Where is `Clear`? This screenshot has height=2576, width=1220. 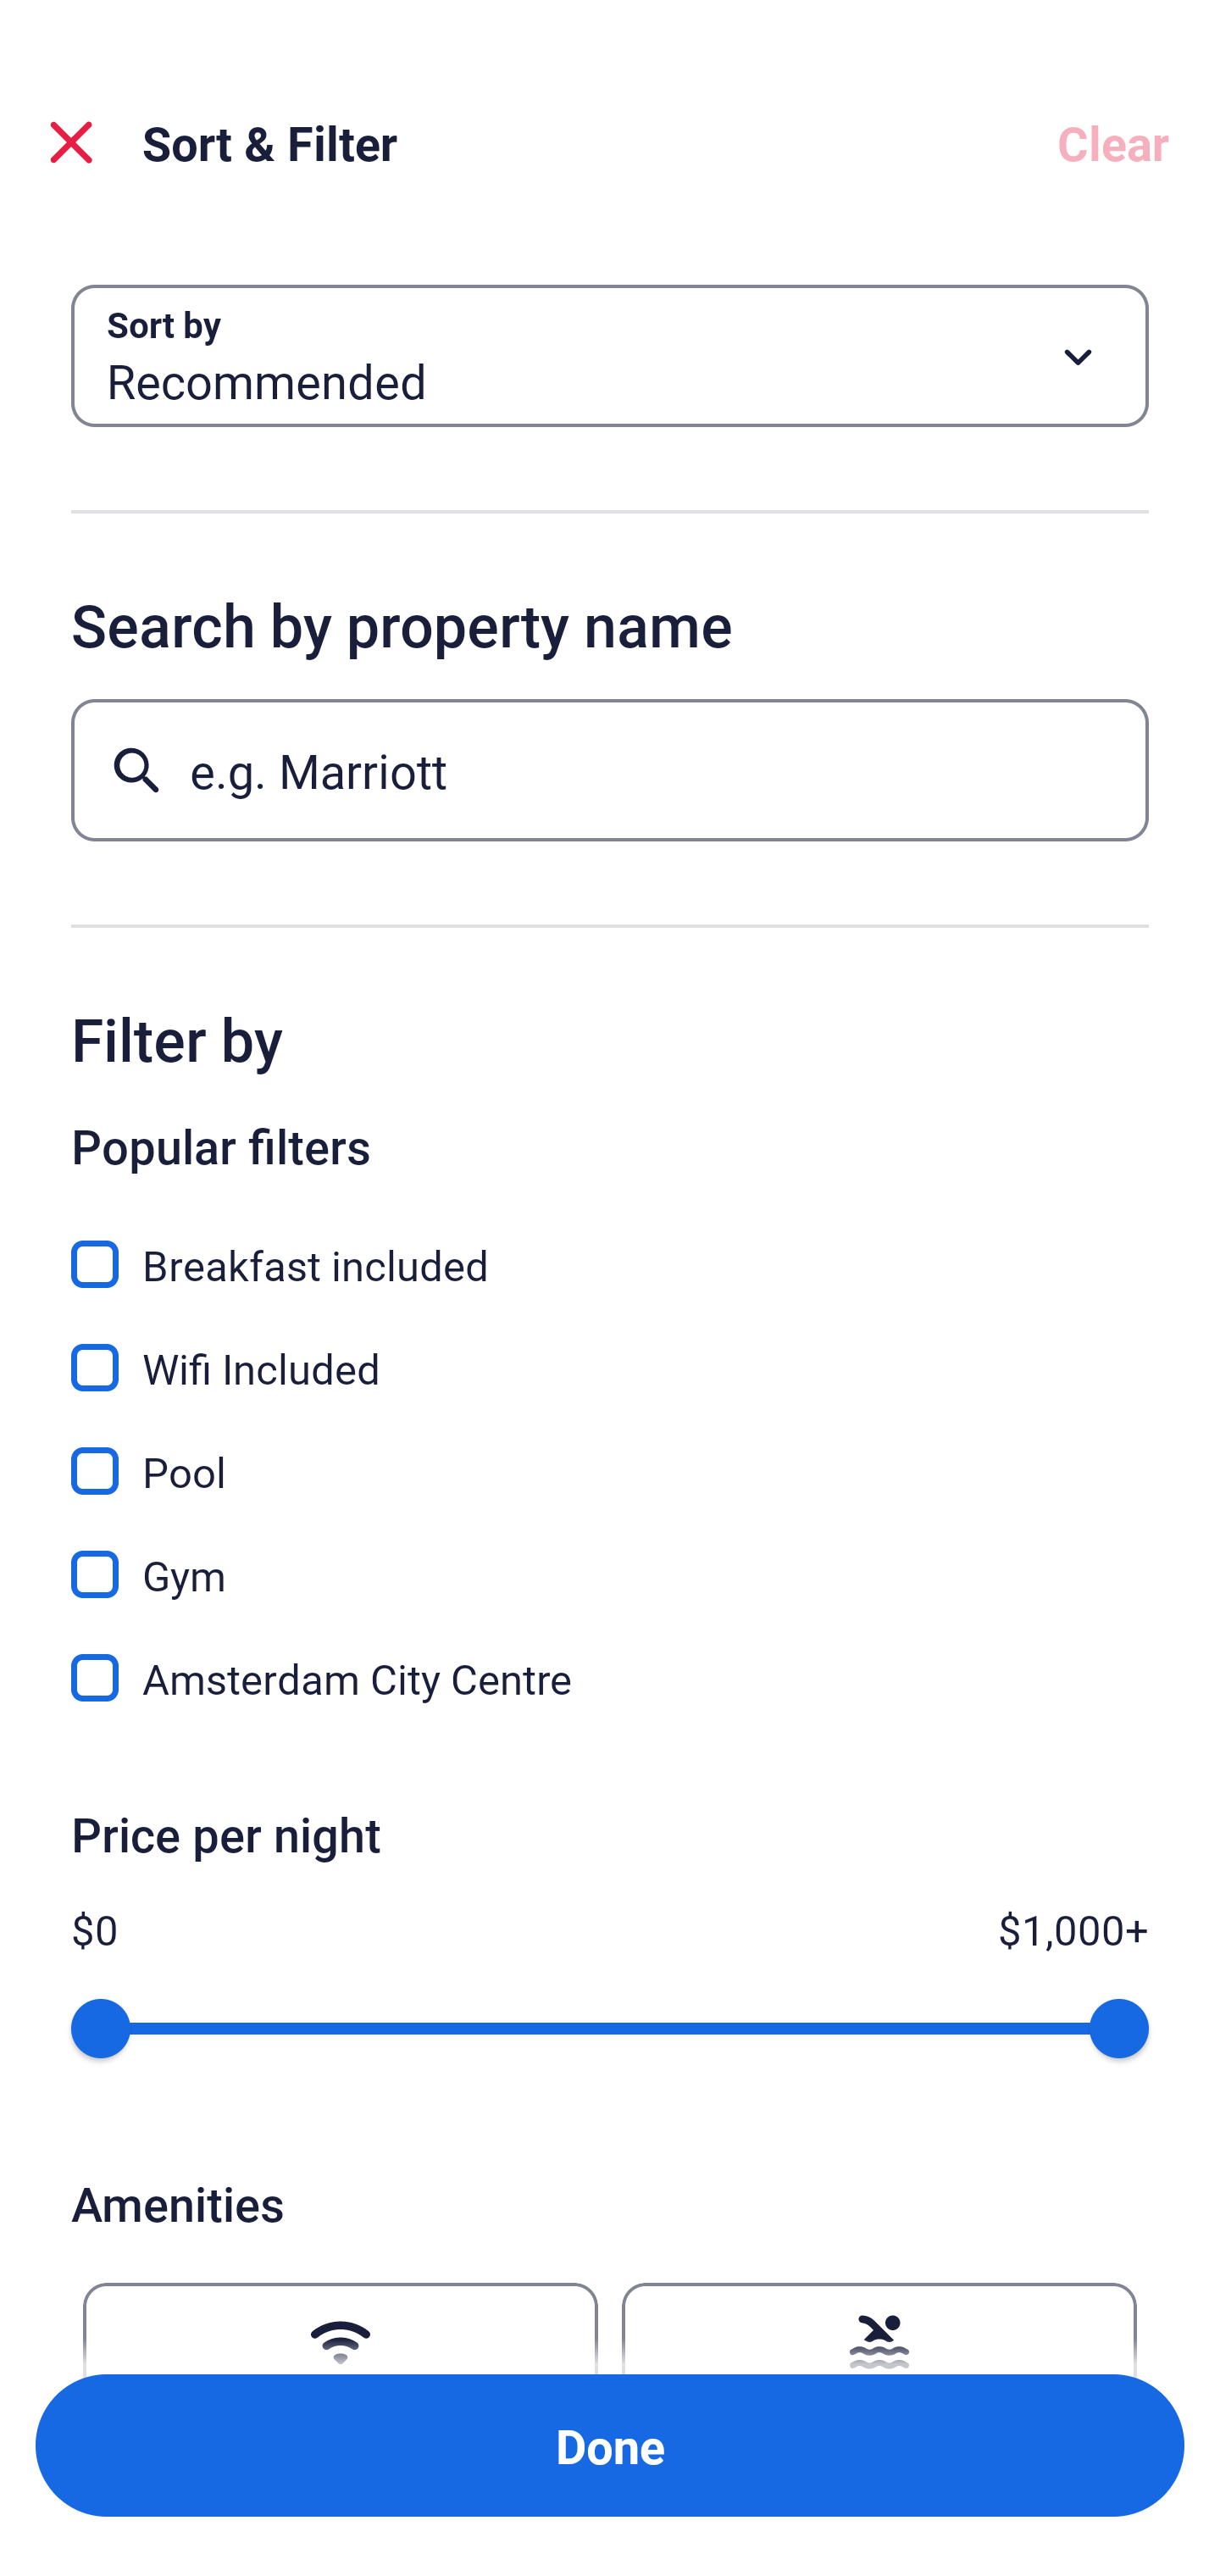 Clear is located at coordinates (1113, 142).